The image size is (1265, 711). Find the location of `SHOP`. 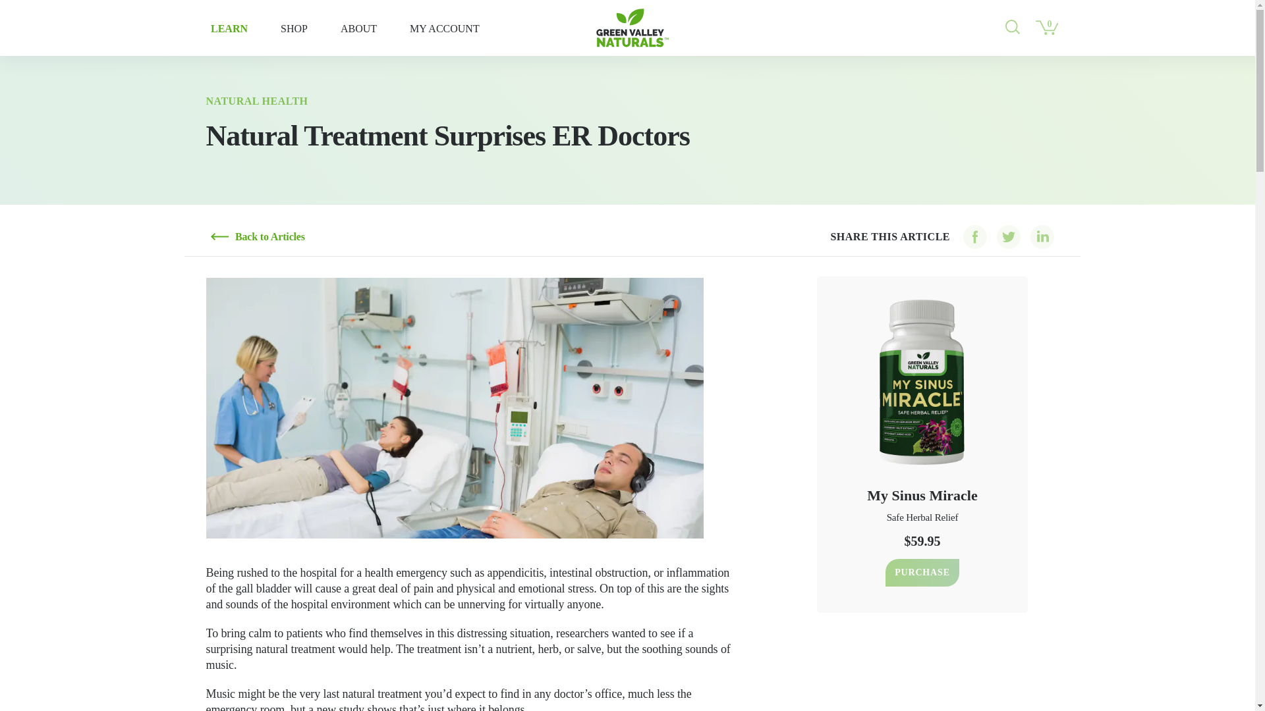

SHOP is located at coordinates (294, 28).